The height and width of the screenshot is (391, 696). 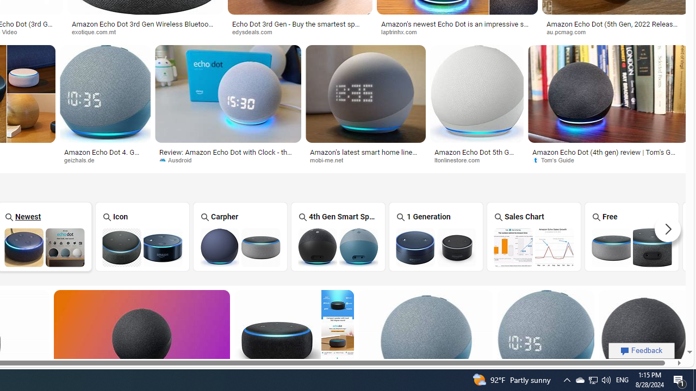 What do you see at coordinates (300, 31) in the screenshot?
I see `edysdeals.com` at bounding box center [300, 31].